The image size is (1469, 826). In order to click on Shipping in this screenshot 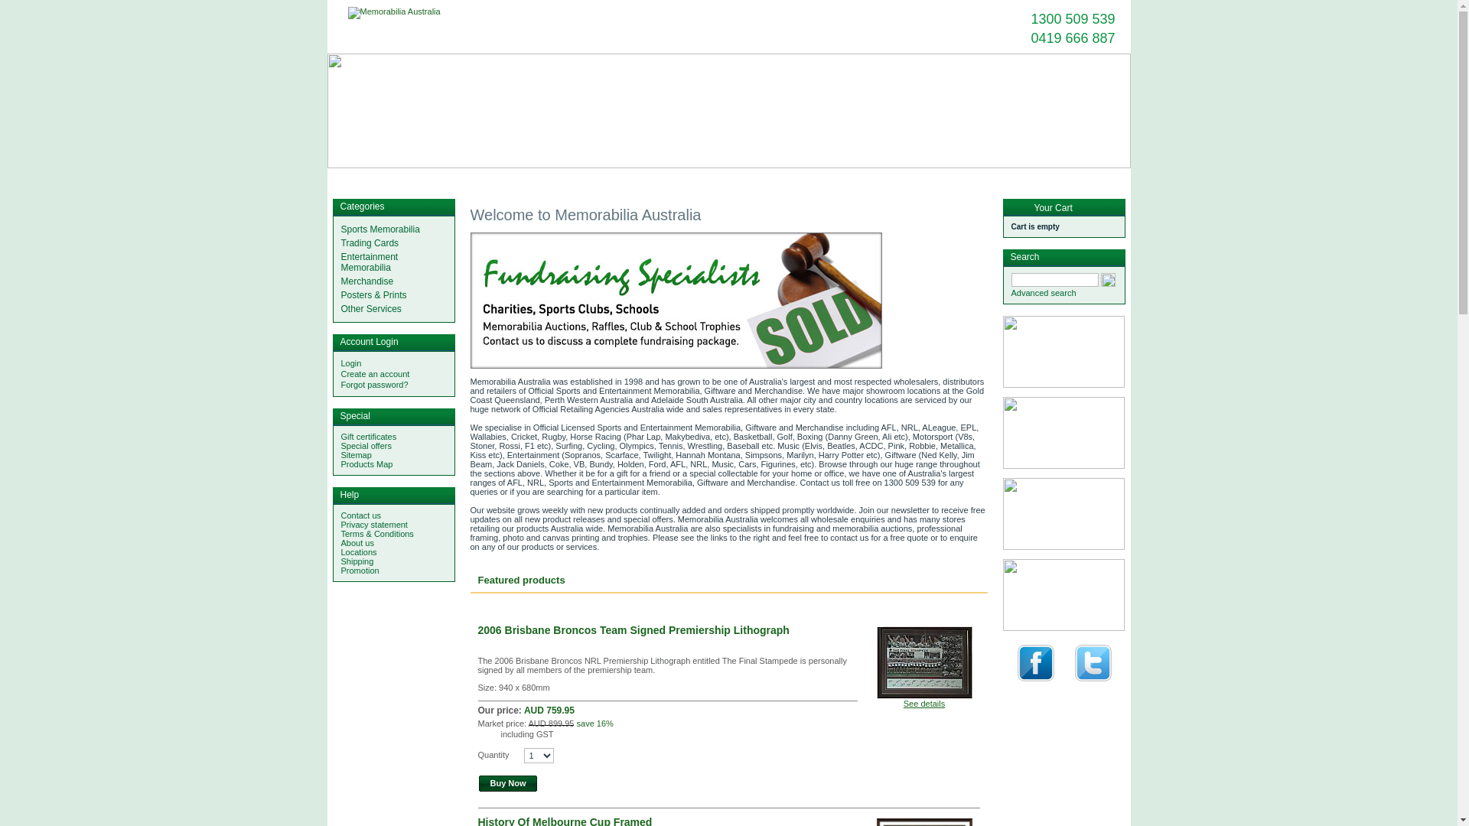, I will do `click(358, 561)`.